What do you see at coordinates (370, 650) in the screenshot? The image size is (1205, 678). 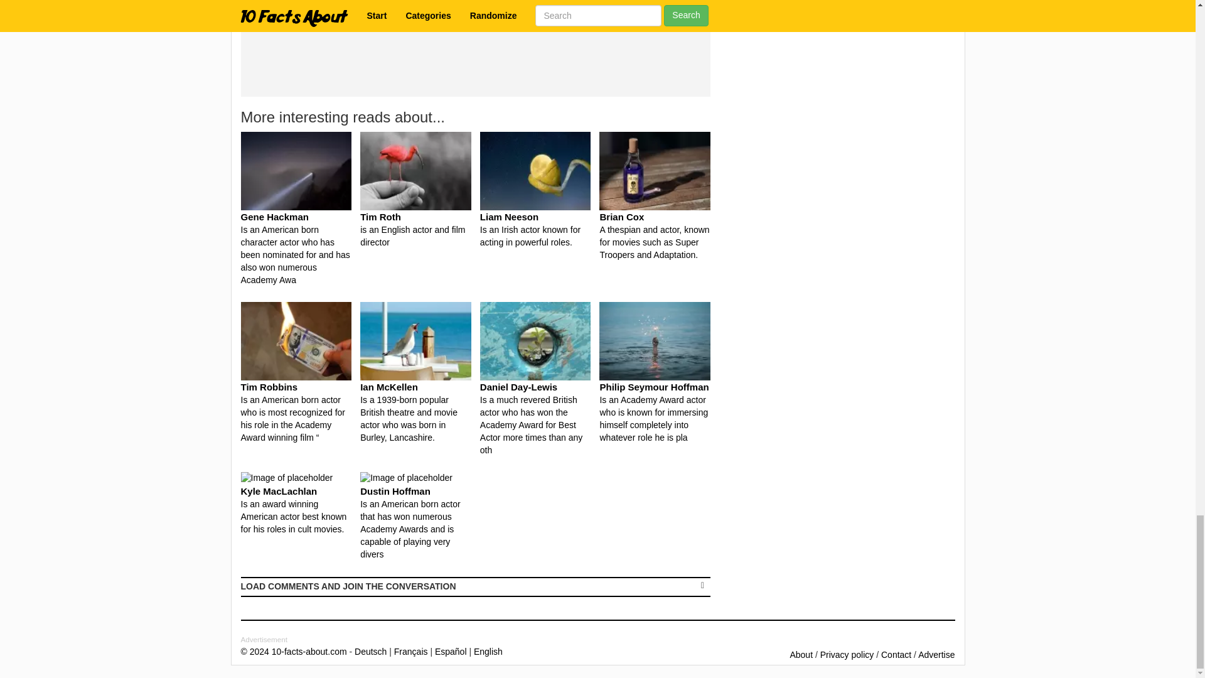 I see `Deutsch` at bounding box center [370, 650].